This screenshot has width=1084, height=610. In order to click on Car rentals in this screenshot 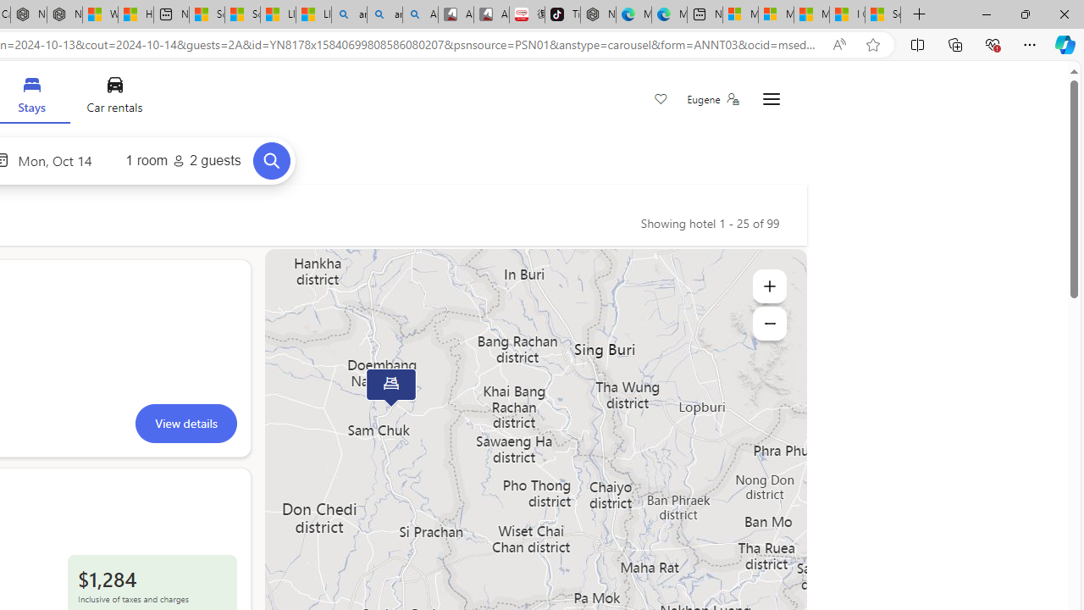, I will do `click(113, 98)`.